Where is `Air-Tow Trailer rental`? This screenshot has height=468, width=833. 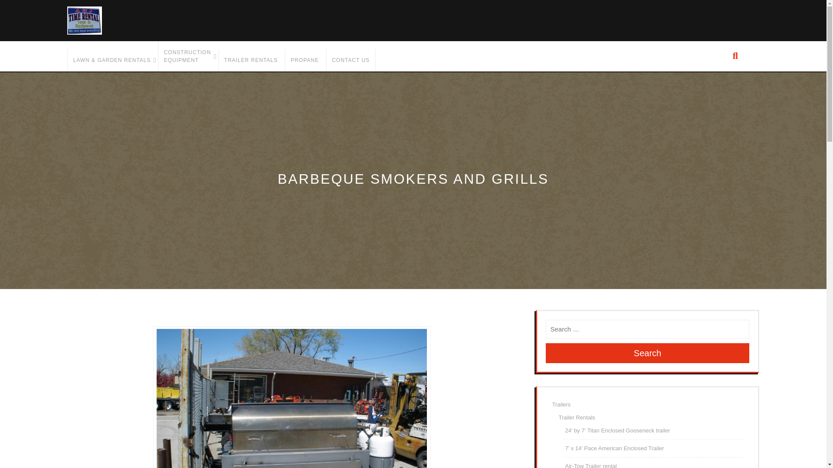
Air-Tow Trailer rental is located at coordinates (590, 465).